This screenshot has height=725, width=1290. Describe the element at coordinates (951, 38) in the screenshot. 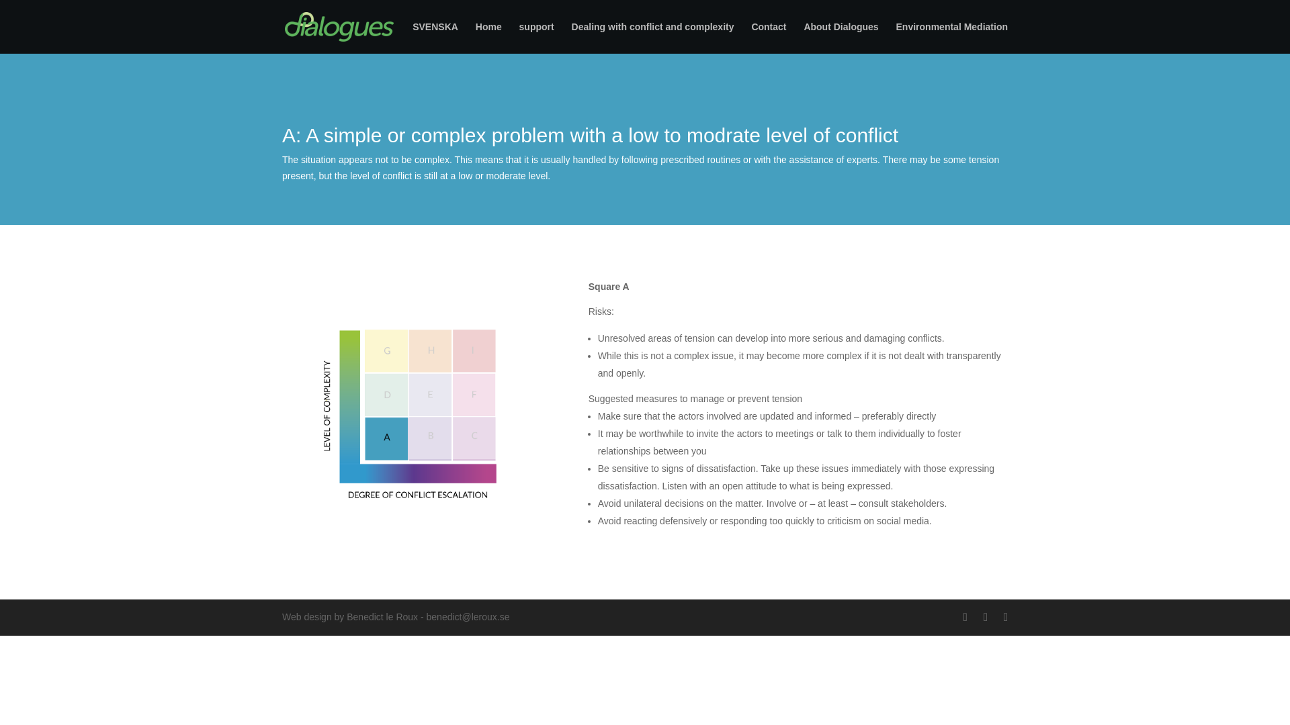

I see `Environmental Mediation` at that location.